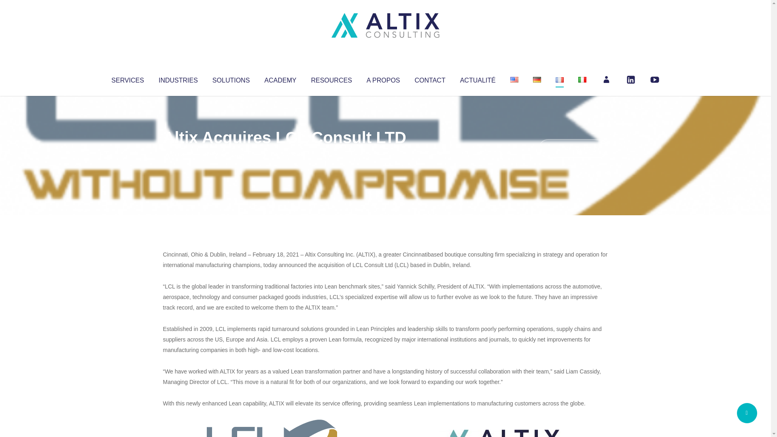  Describe the element at coordinates (573, 148) in the screenshot. I see `No Comments` at that location.